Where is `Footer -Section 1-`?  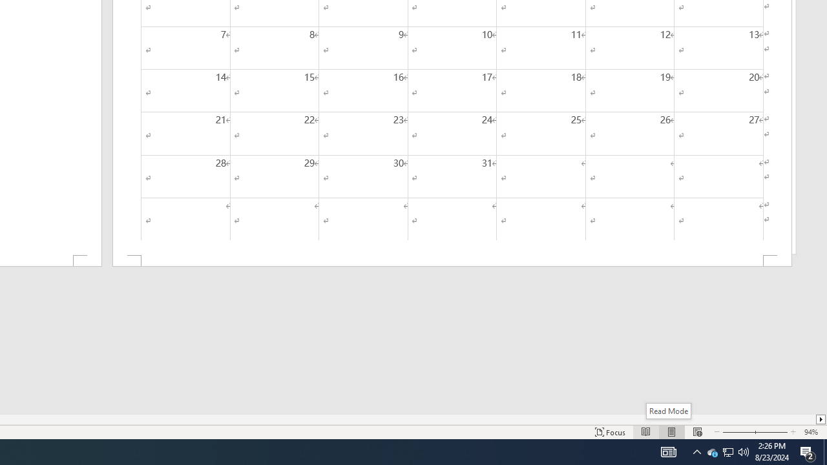 Footer -Section 1- is located at coordinates (452, 261).